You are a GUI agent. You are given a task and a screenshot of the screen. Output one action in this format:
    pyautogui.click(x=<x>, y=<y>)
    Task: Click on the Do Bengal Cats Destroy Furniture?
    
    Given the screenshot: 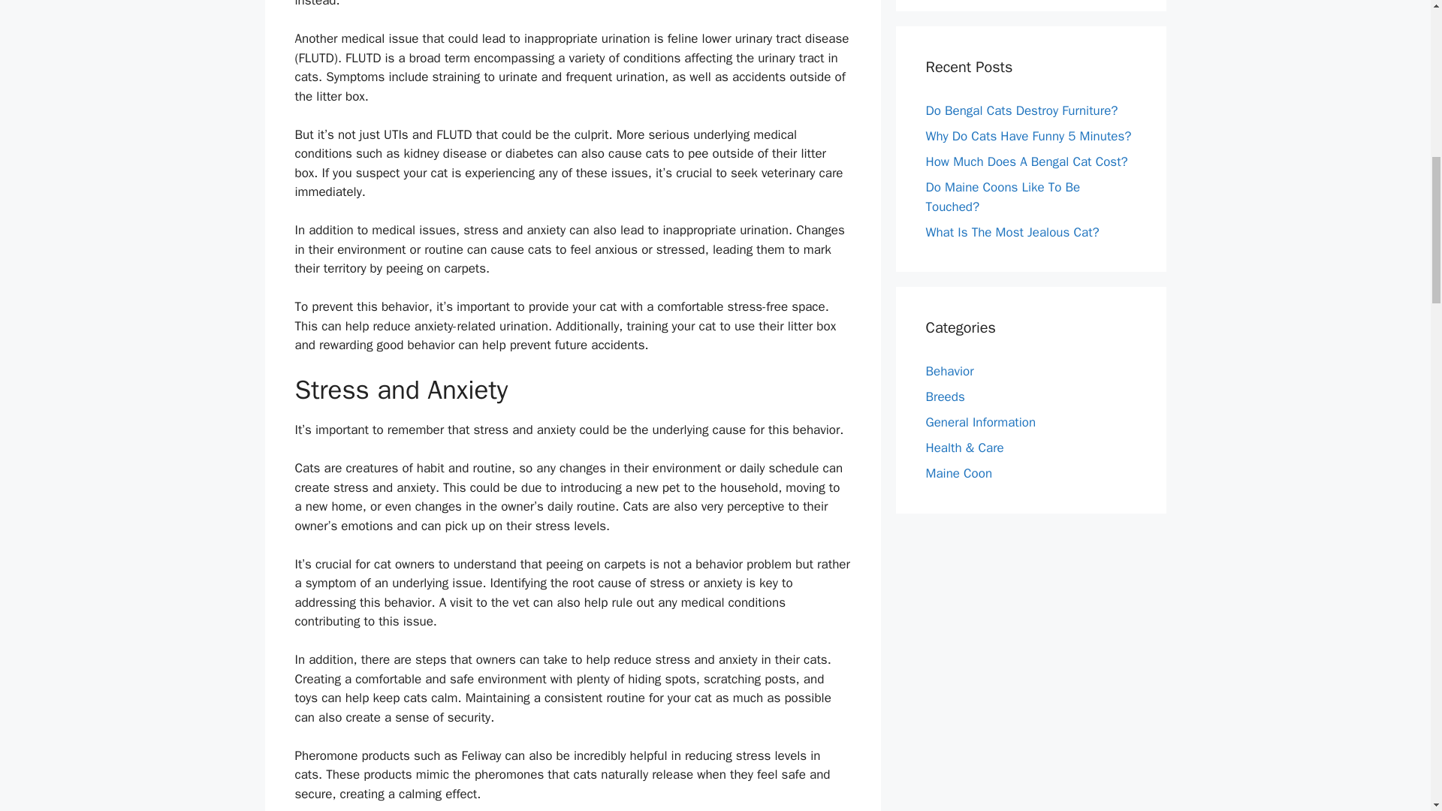 What is the action you would take?
    pyautogui.click(x=1021, y=110)
    